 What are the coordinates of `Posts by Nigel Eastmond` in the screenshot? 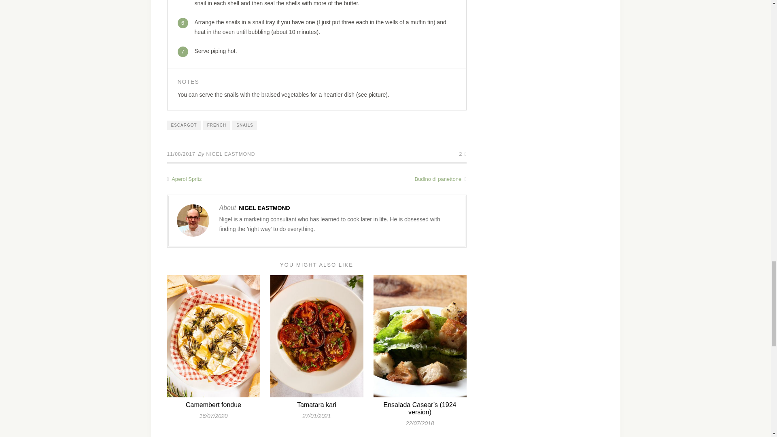 It's located at (231, 154).